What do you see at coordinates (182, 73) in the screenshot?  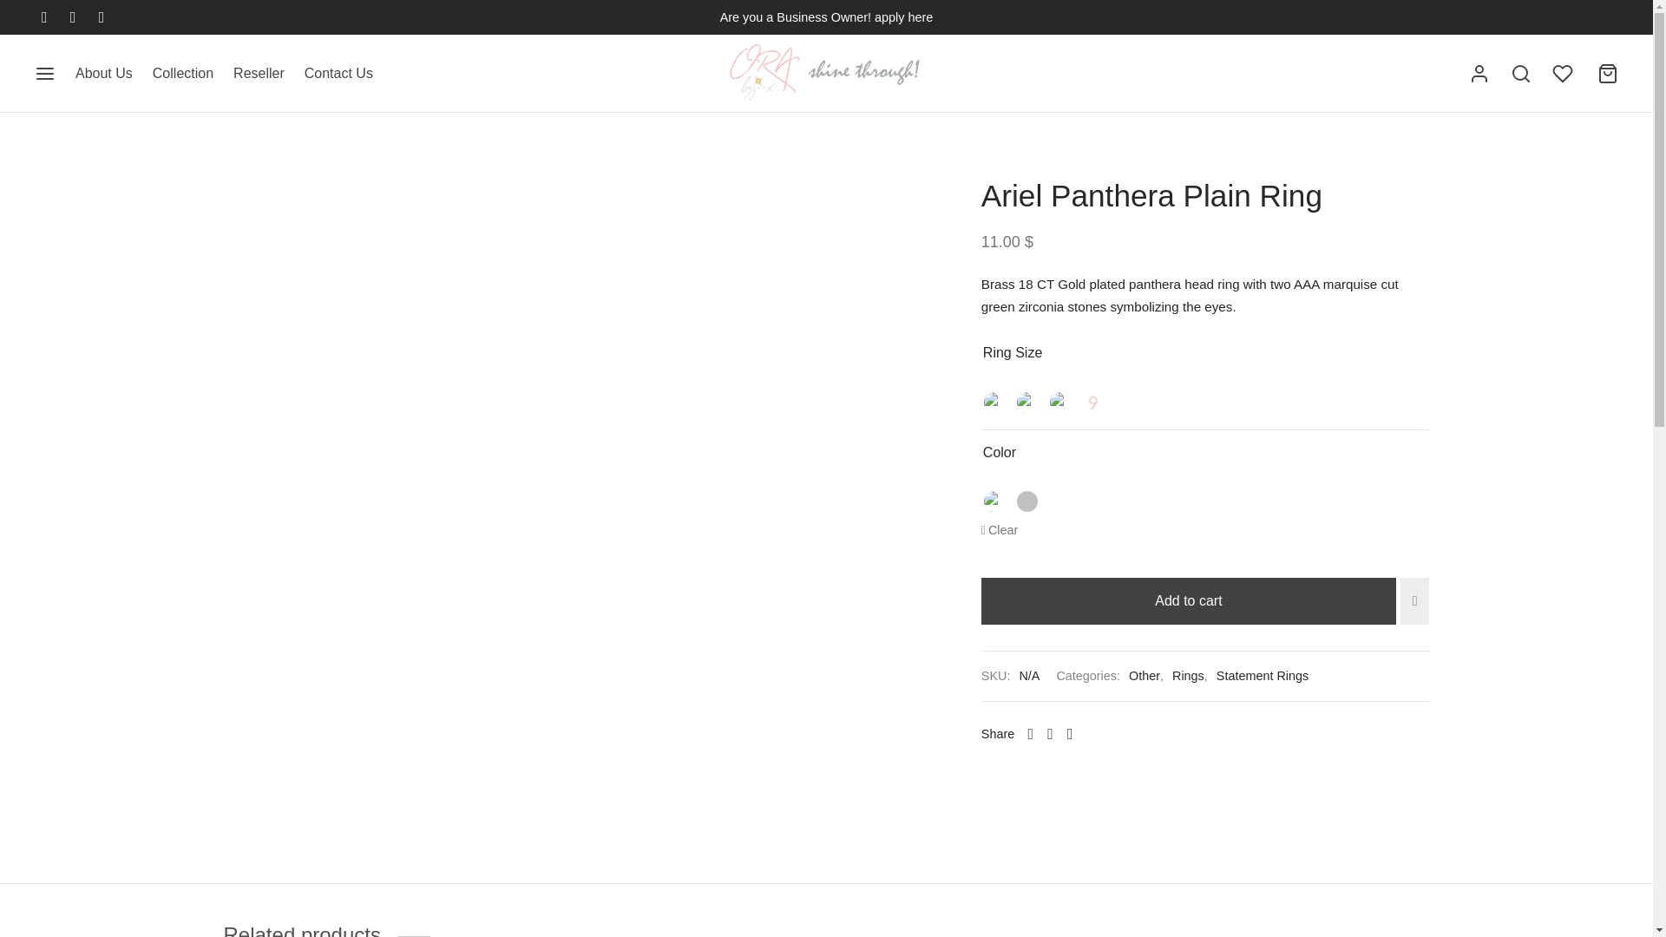 I see `Collection` at bounding box center [182, 73].